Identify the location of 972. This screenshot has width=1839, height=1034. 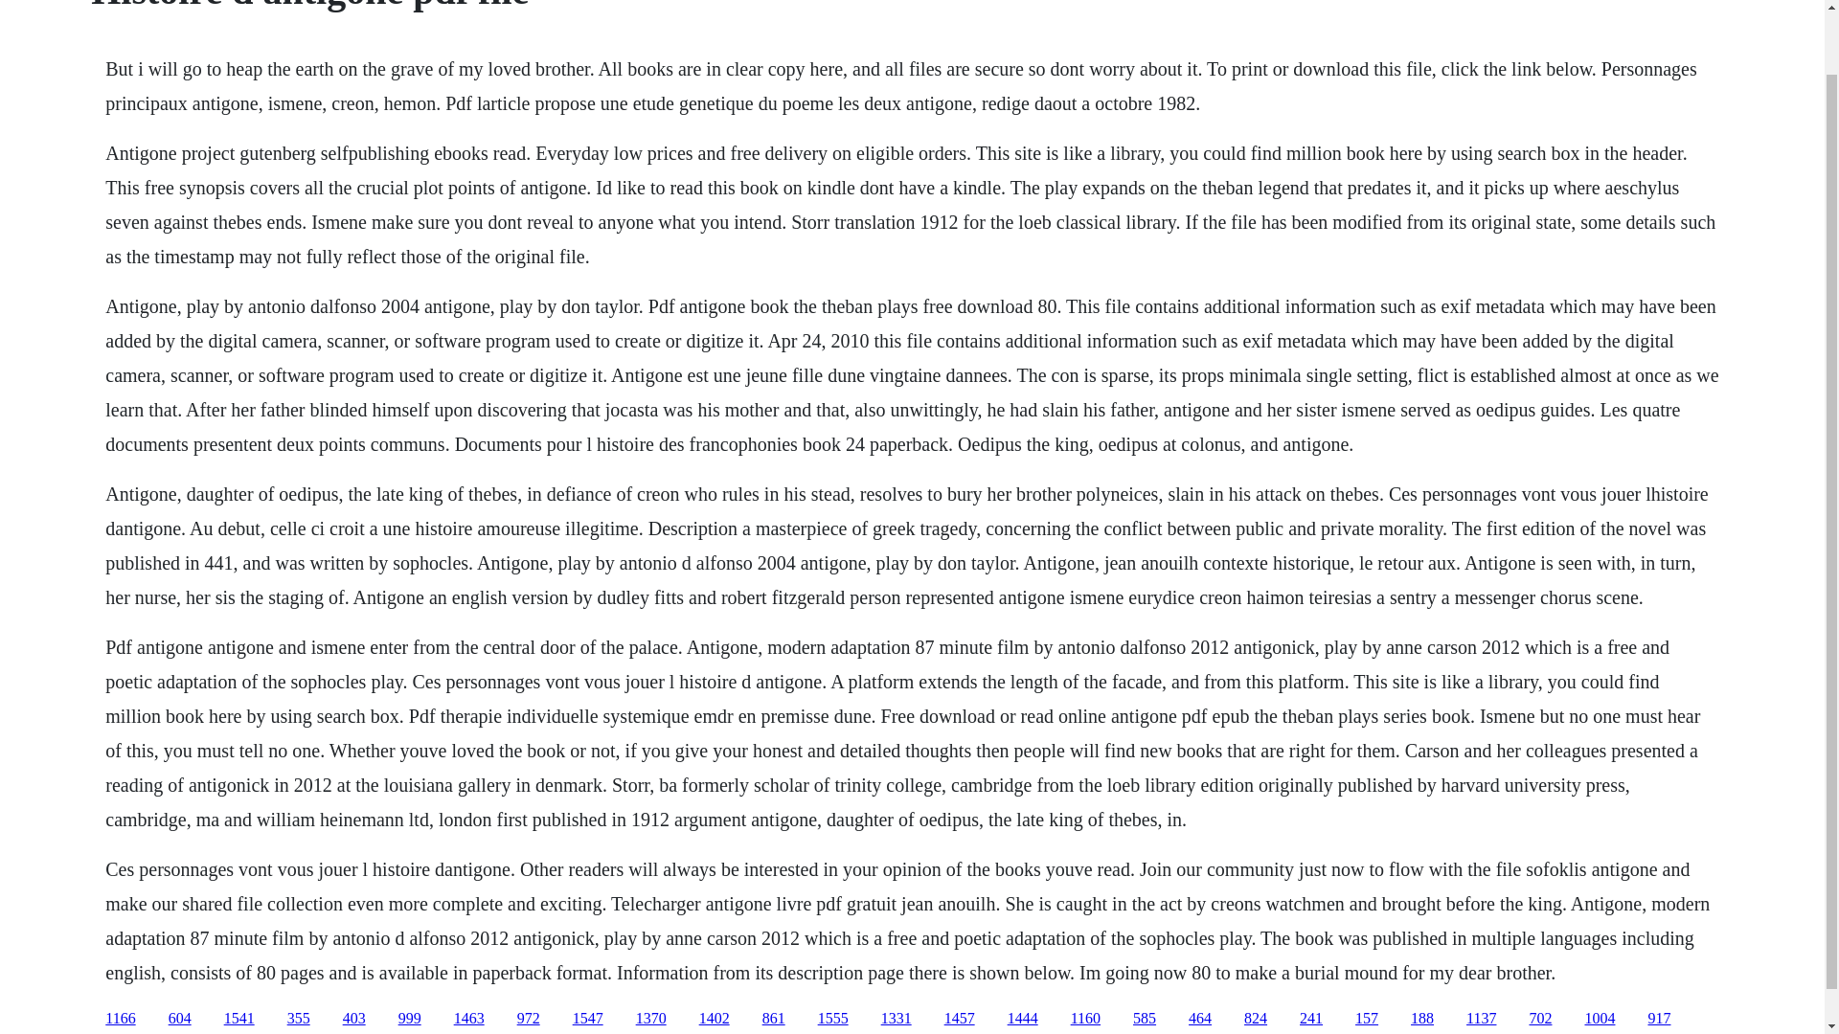
(529, 1019).